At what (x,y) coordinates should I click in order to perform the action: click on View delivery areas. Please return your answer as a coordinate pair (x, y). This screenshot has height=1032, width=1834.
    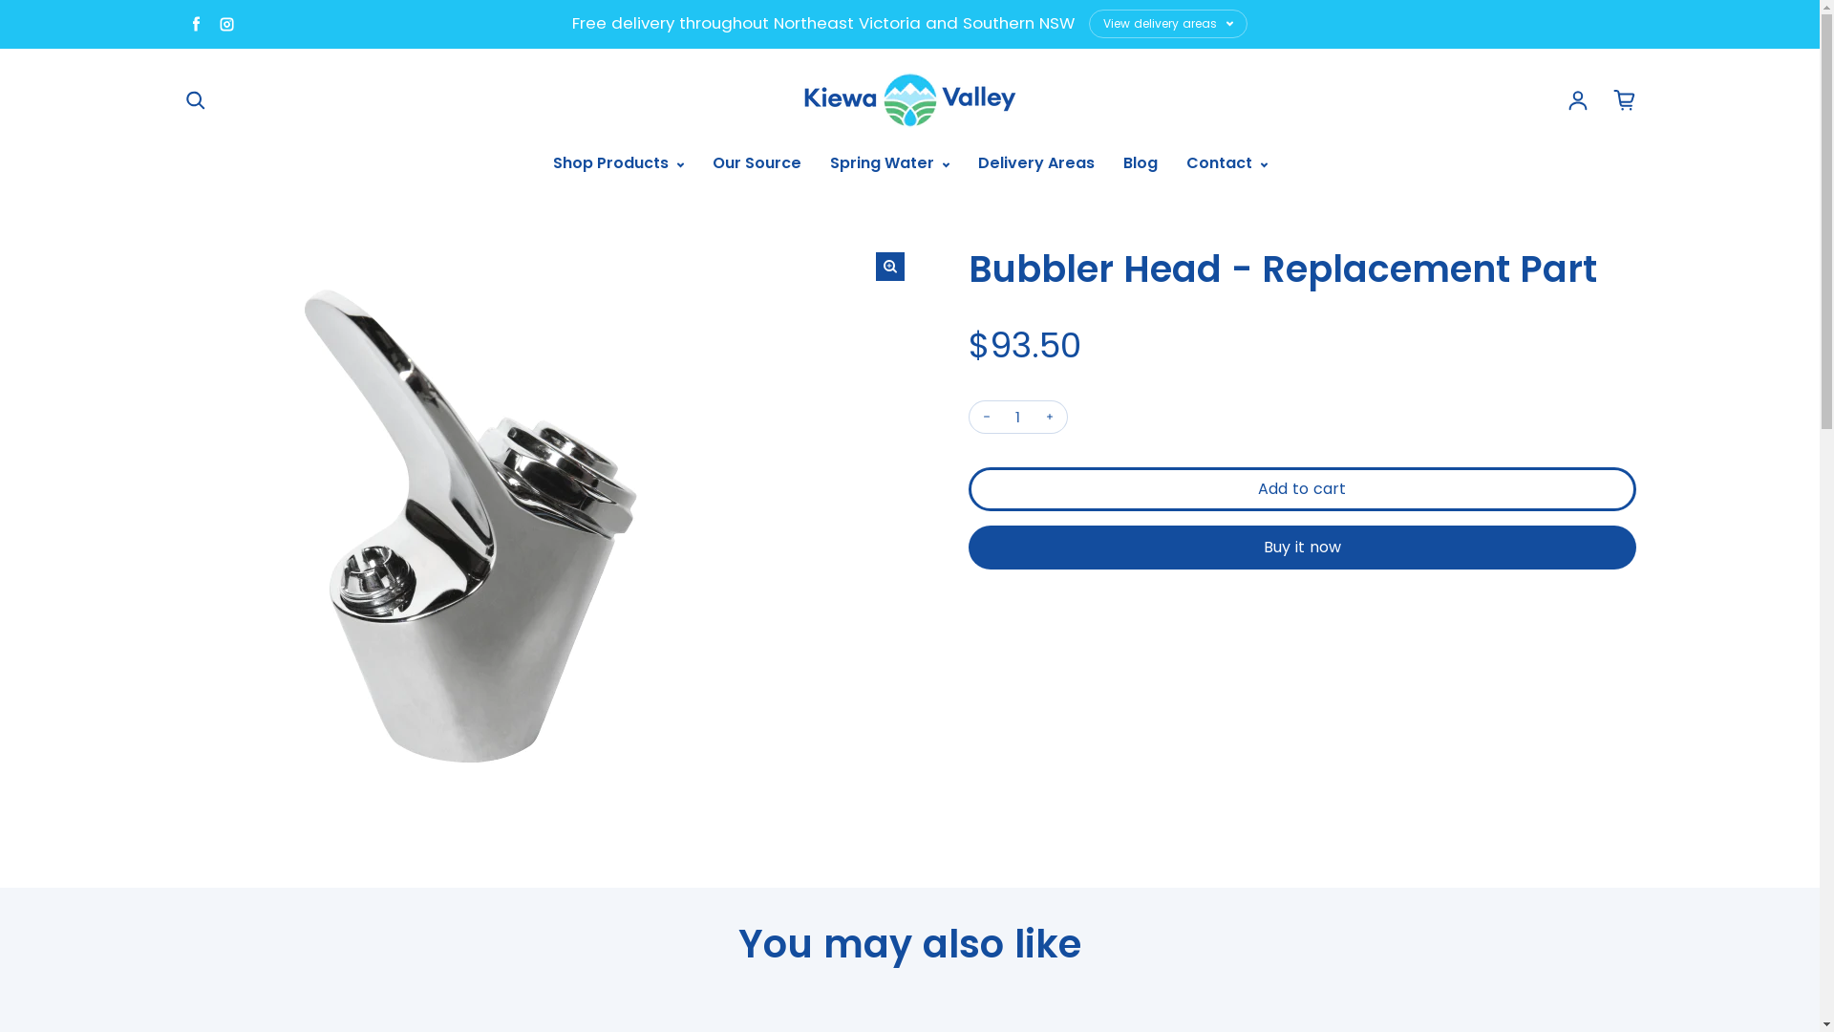
    Looking at the image, I should click on (1169, 24).